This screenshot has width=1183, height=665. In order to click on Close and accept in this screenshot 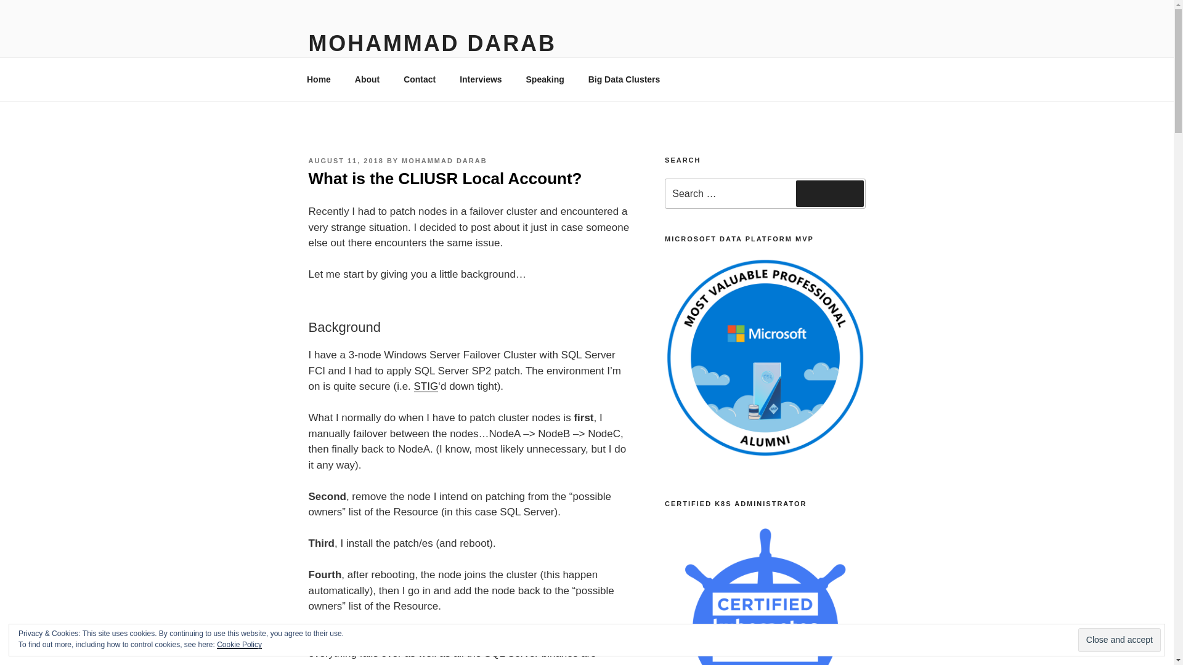, I will do `click(1119, 640)`.